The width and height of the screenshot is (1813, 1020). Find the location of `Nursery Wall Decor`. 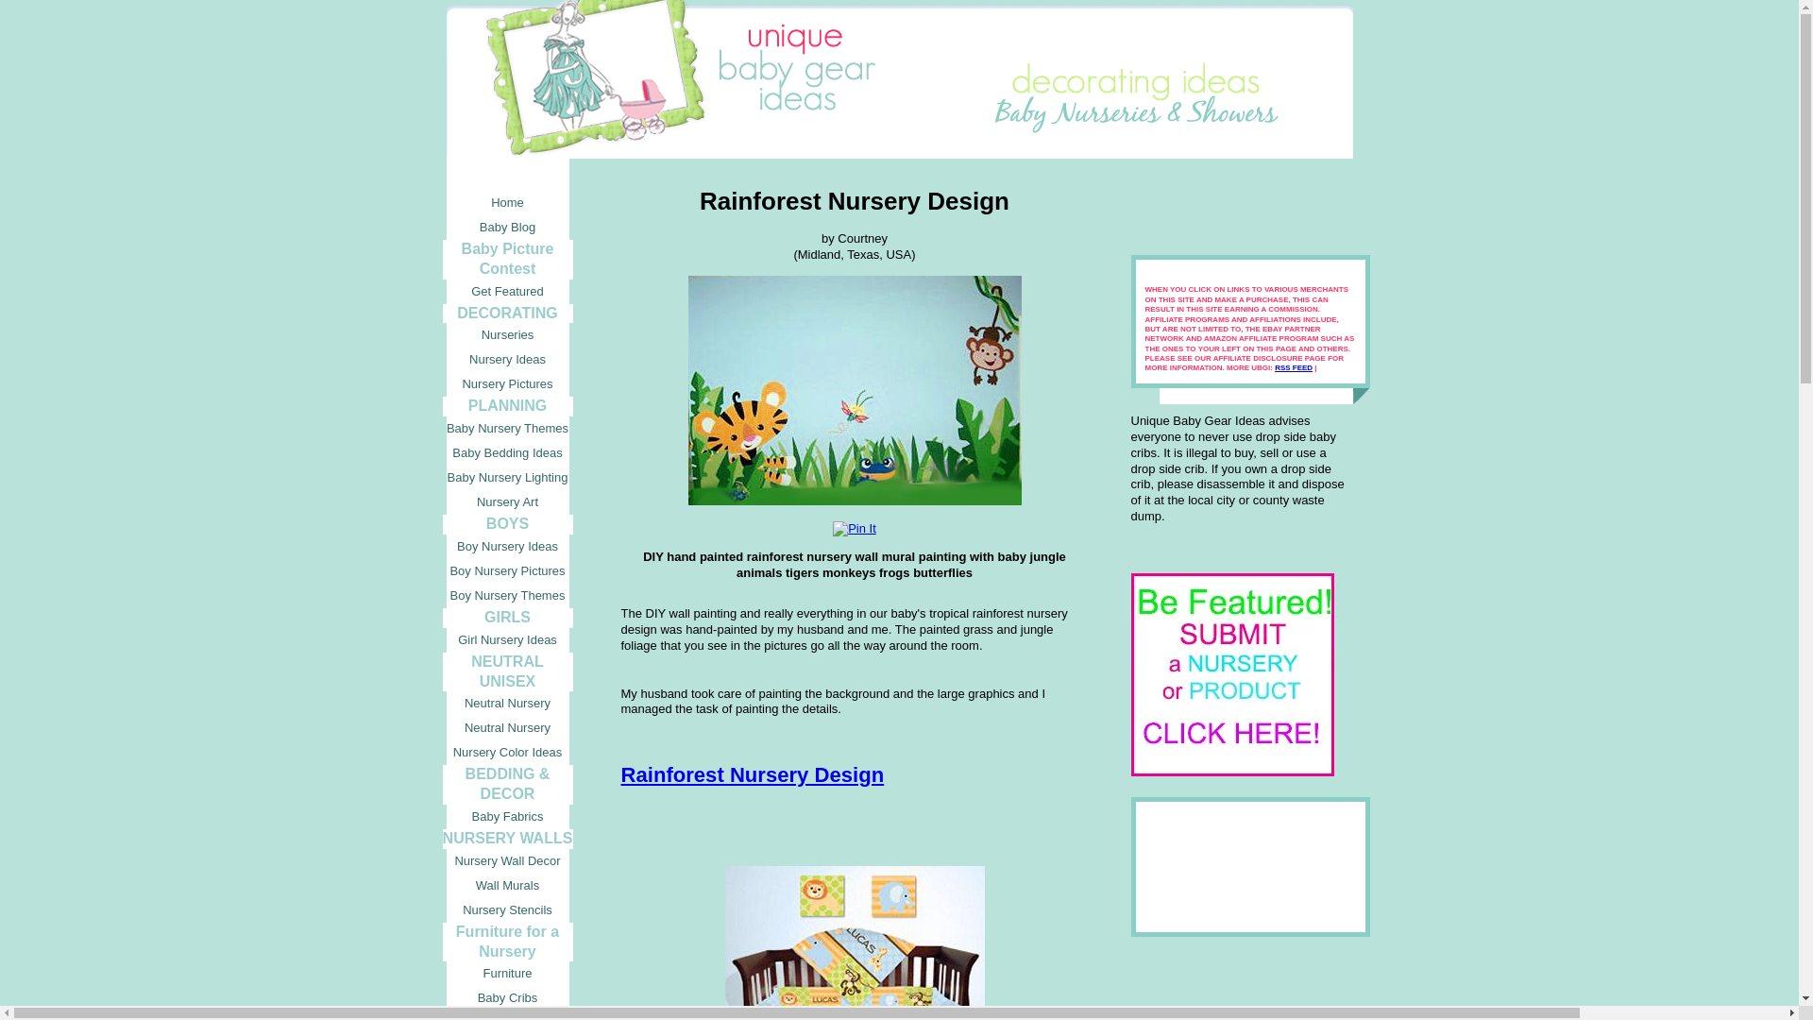

Nursery Wall Decor is located at coordinates (507, 860).